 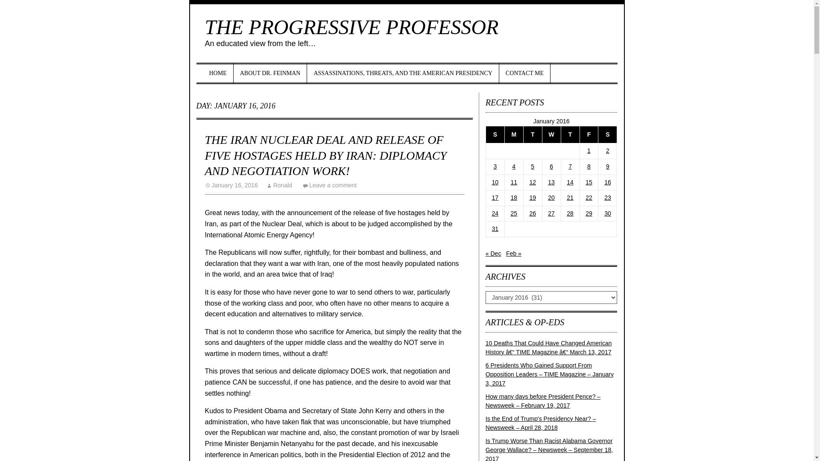 What do you see at coordinates (551, 134) in the screenshot?
I see `Wednesday` at bounding box center [551, 134].